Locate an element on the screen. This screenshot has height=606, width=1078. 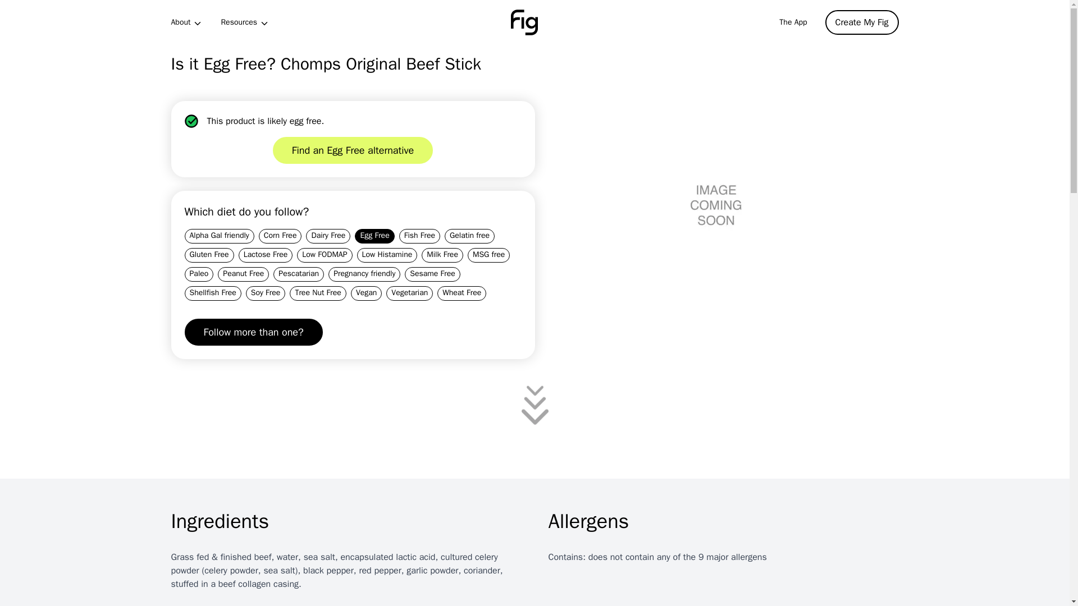
Paleo is located at coordinates (199, 274).